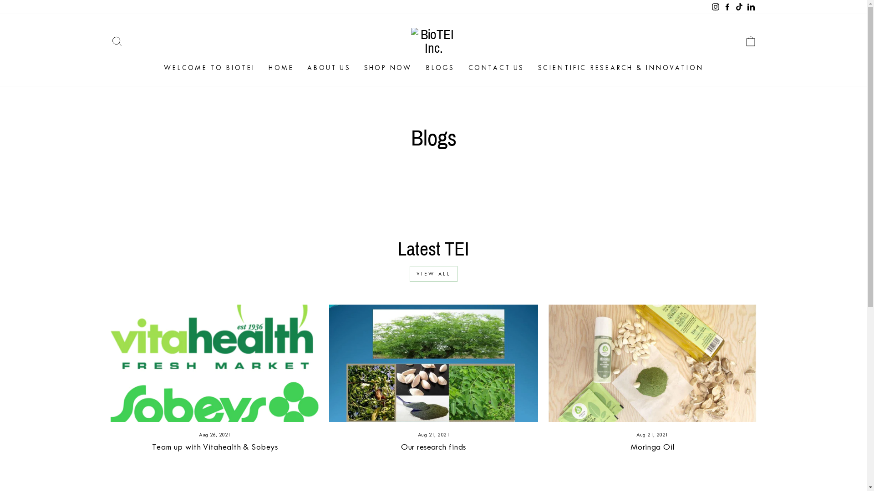 The image size is (874, 491). What do you see at coordinates (739, 7) in the screenshot?
I see `TikTok` at bounding box center [739, 7].